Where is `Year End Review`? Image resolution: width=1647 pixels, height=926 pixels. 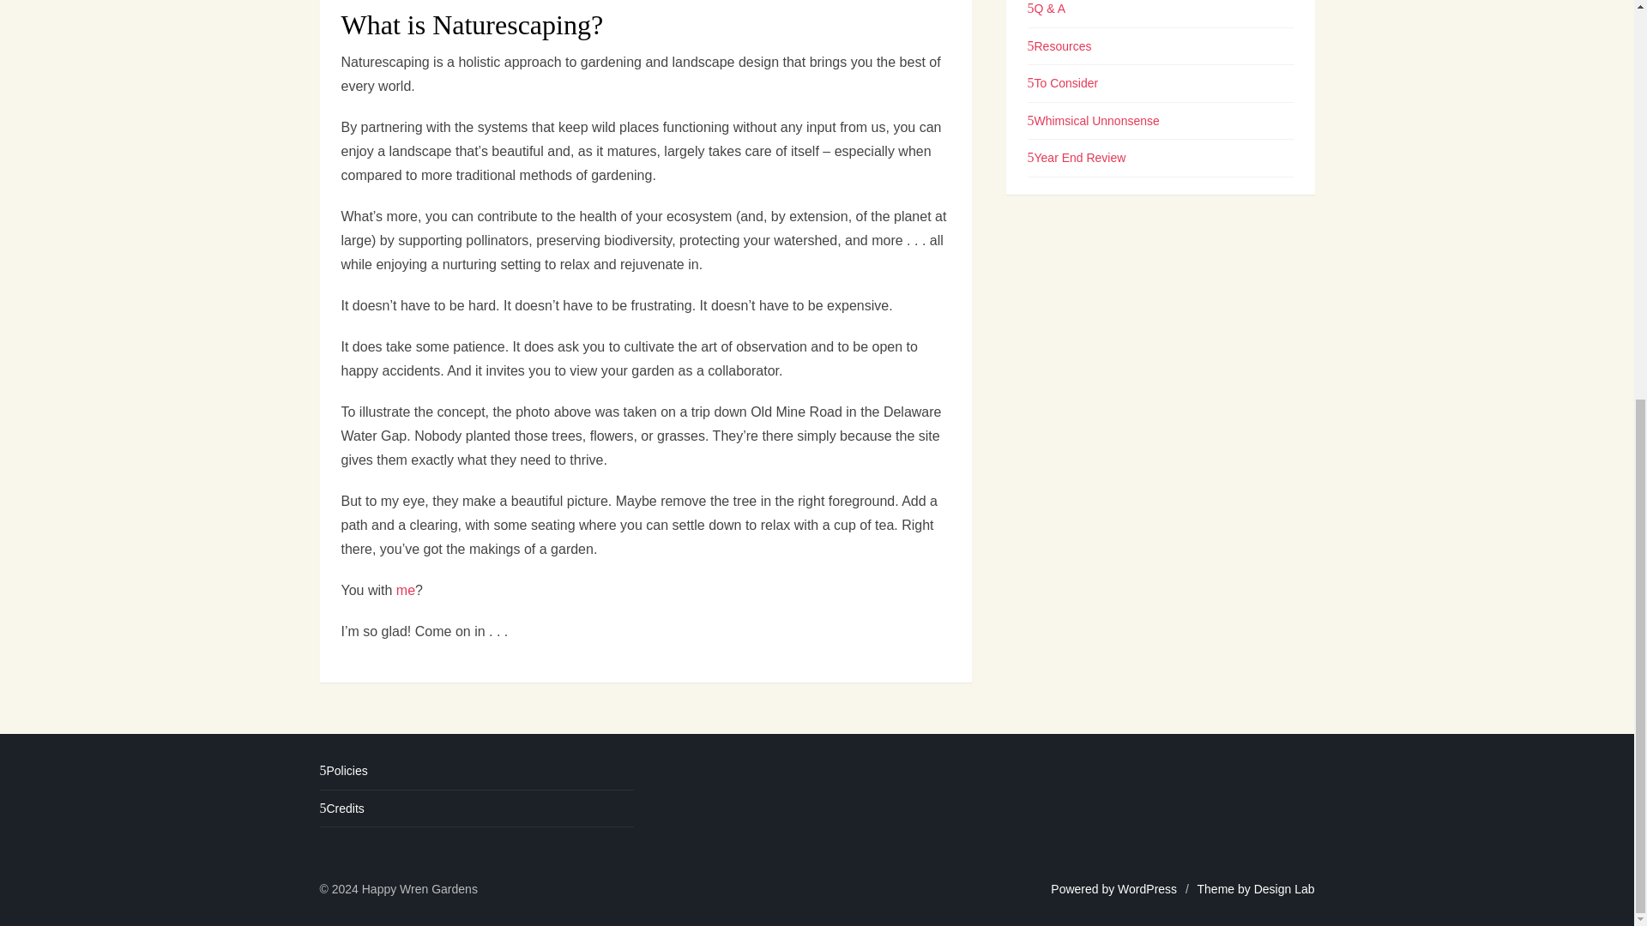 Year End Review is located at coordinates (1077, 206).